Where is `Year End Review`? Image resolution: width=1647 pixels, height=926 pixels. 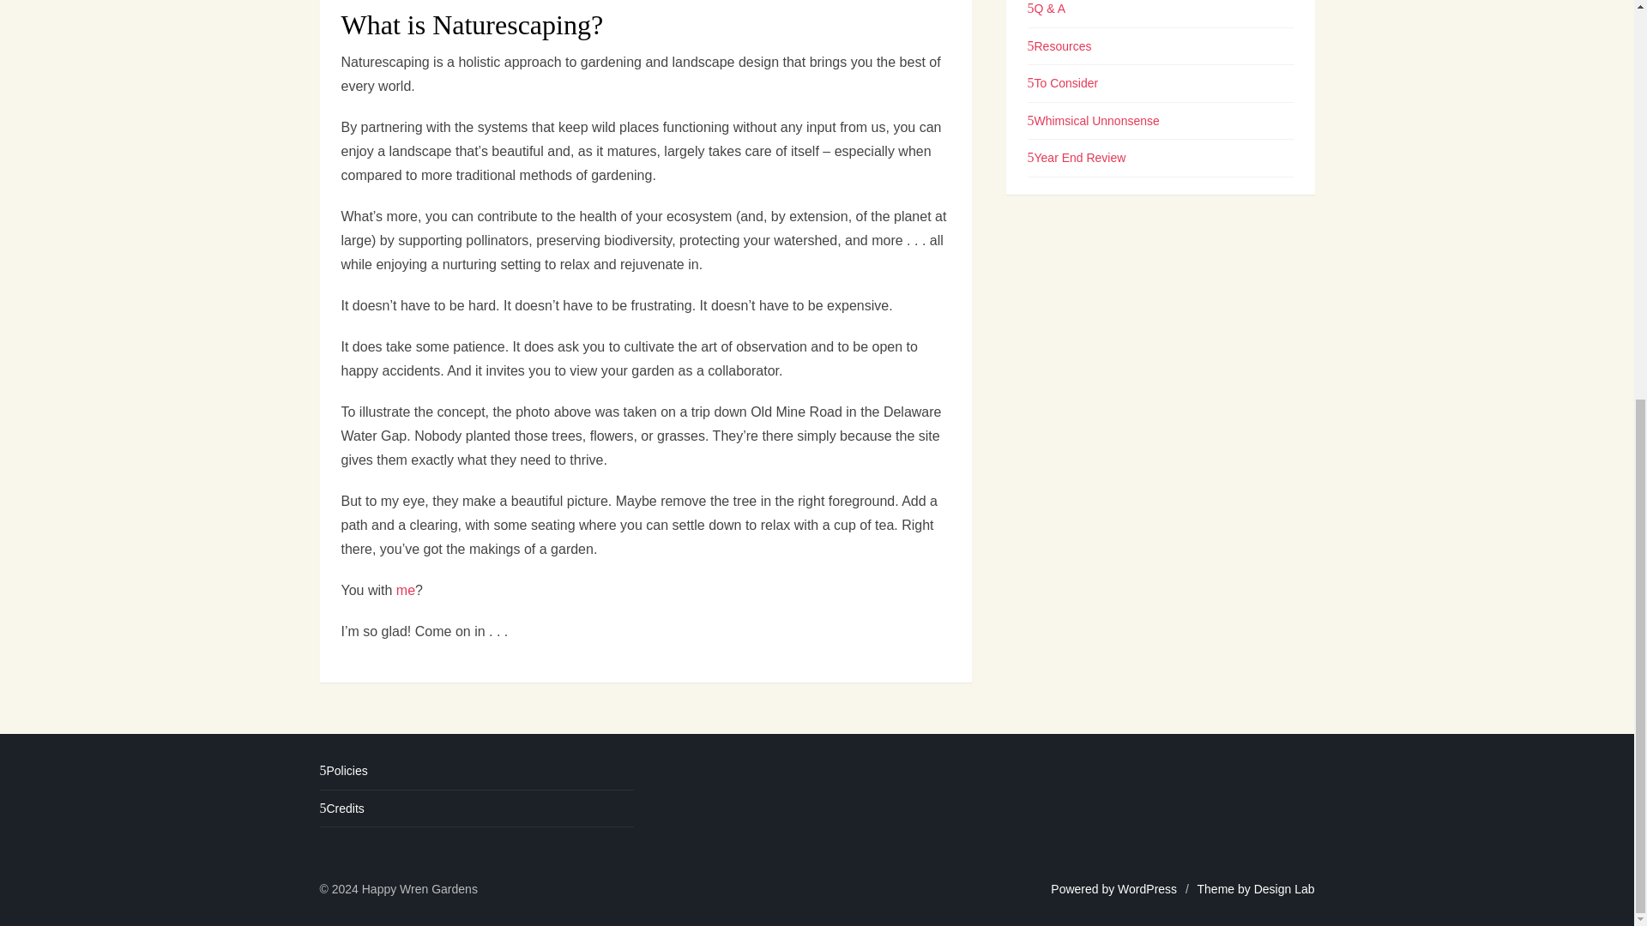 Year End Review is located at coordinates (1077, 206).